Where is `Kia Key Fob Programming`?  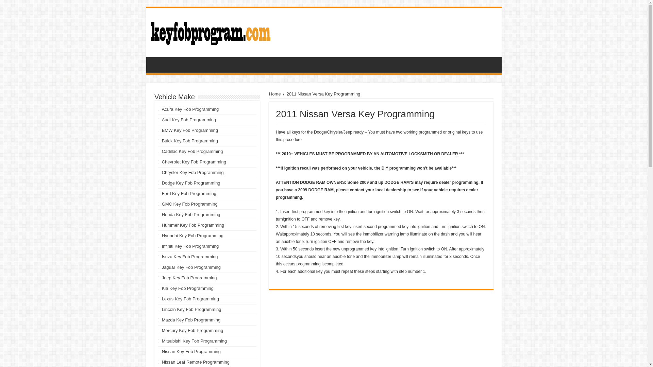 Kia Key Fob Programming is located at coordinates (188, 288).